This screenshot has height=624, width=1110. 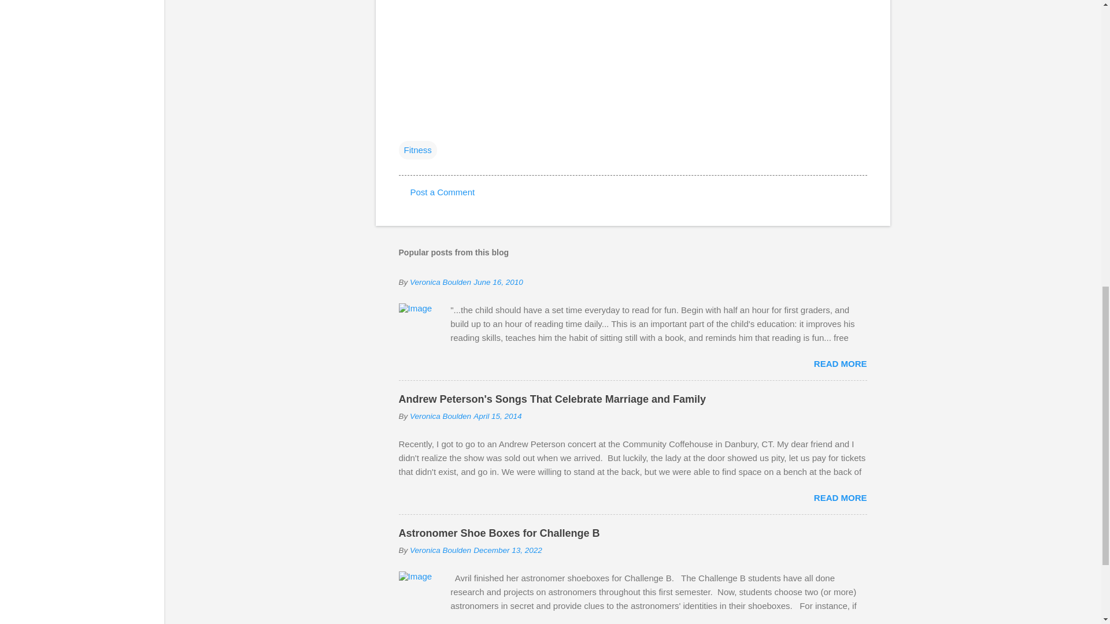 What do you see at coordinates (440, 550) in the screenshot?
I see `Veronica Boulden` at bounding box center [440, 550].